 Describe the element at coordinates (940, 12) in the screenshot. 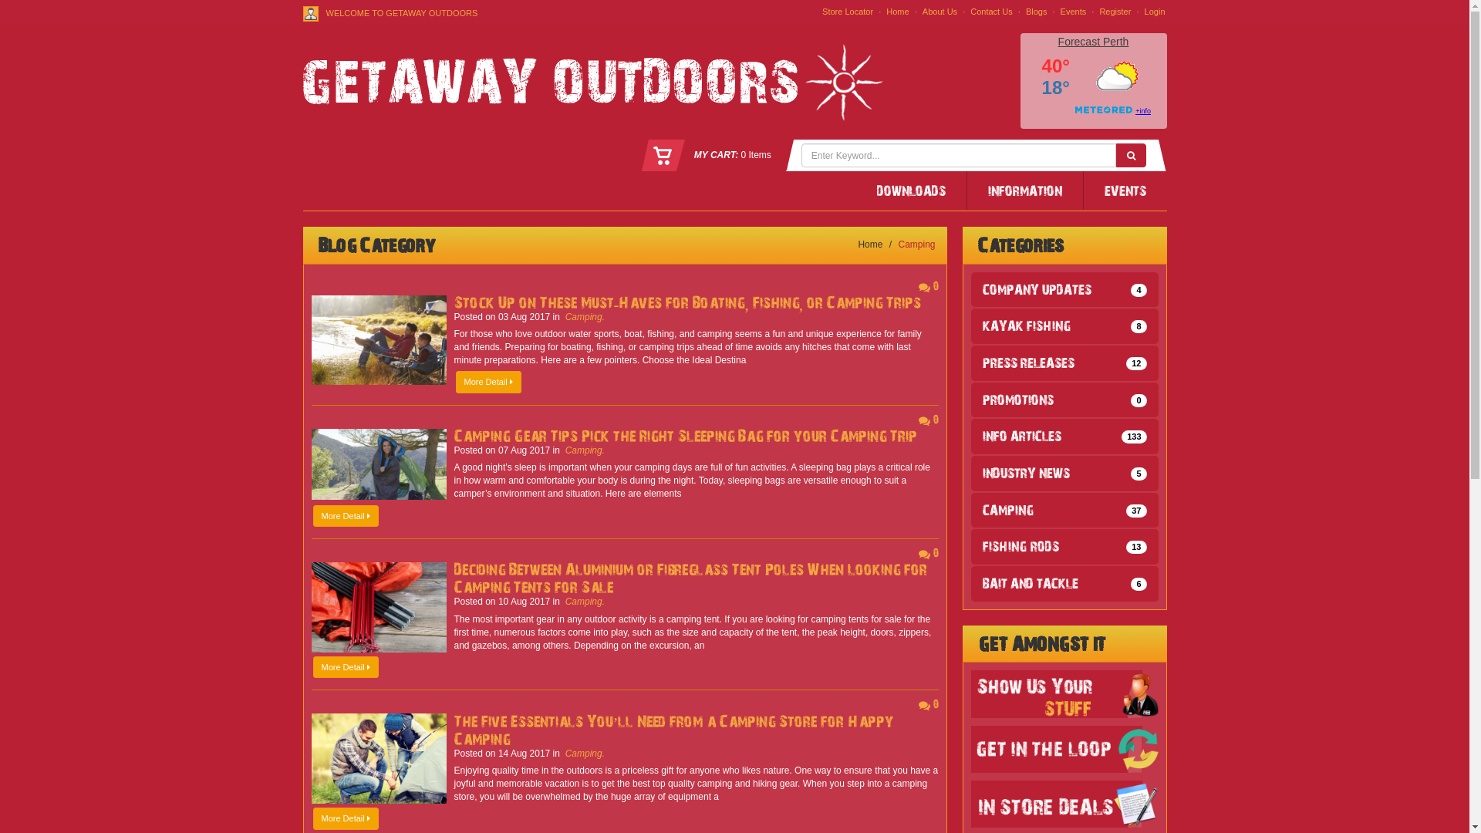

I see `About Us` at that location.